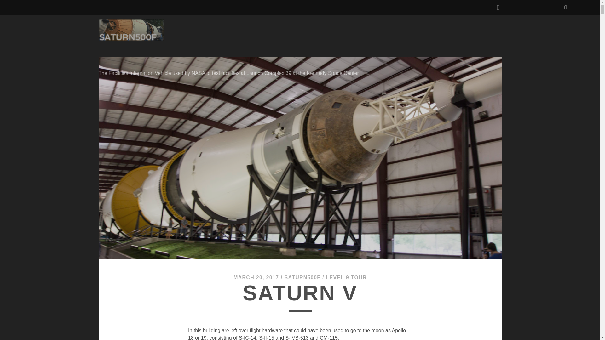 The image size is (605, 340). Describe the element at coordinates (302, 277) in the screenshot. I see `SATURN500F` at that location.